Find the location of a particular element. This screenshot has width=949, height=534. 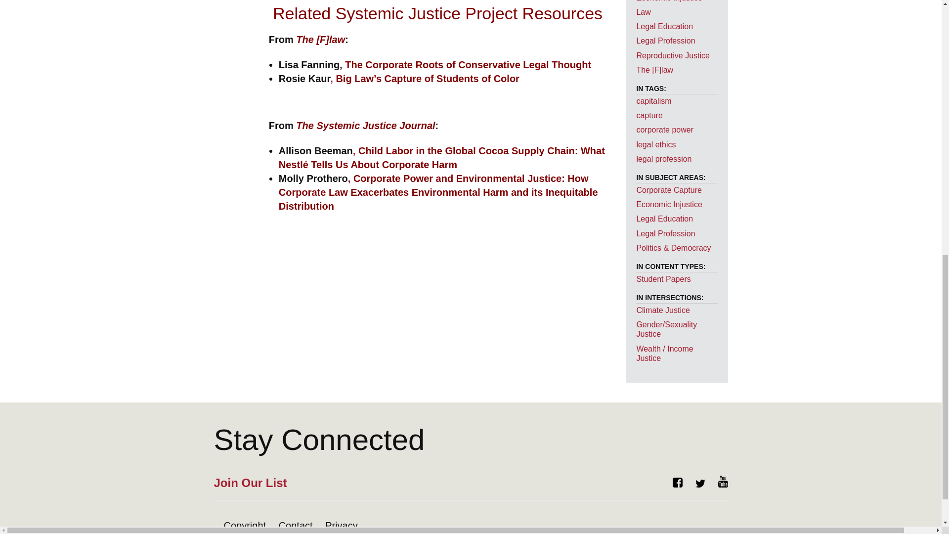

See other items in Law Categories is located at coordinates (643, 12).